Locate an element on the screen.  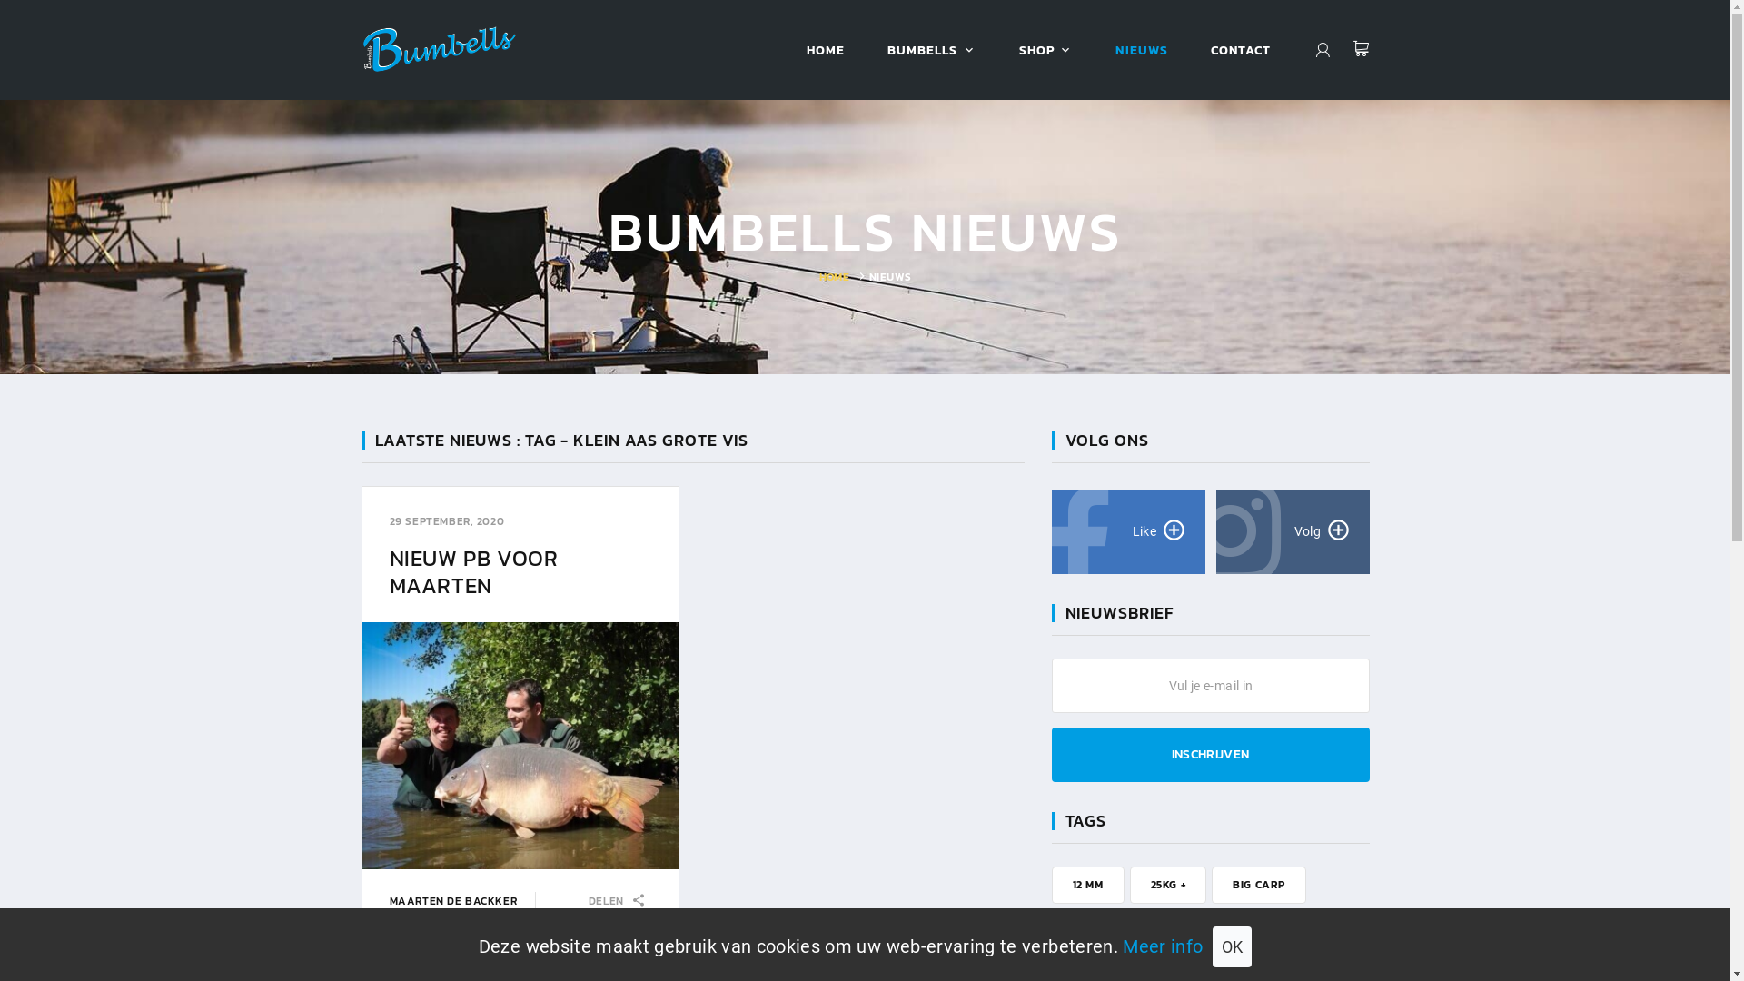
CONTACT is located at coordinates (1241, 51).